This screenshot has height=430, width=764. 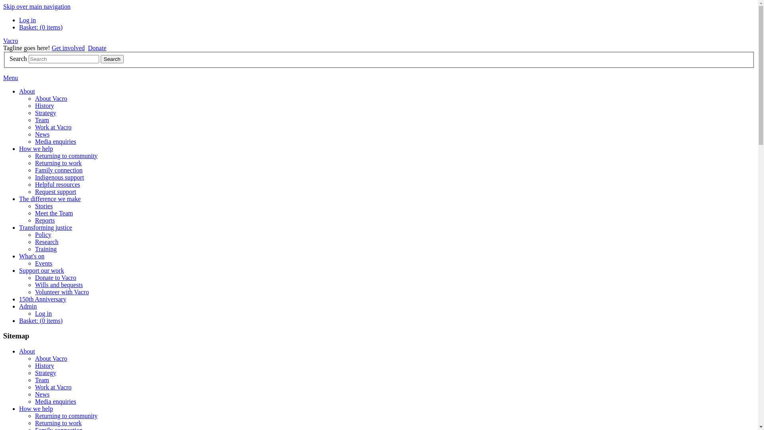 I want to click on Returning to community, so click(x=66, y=416).